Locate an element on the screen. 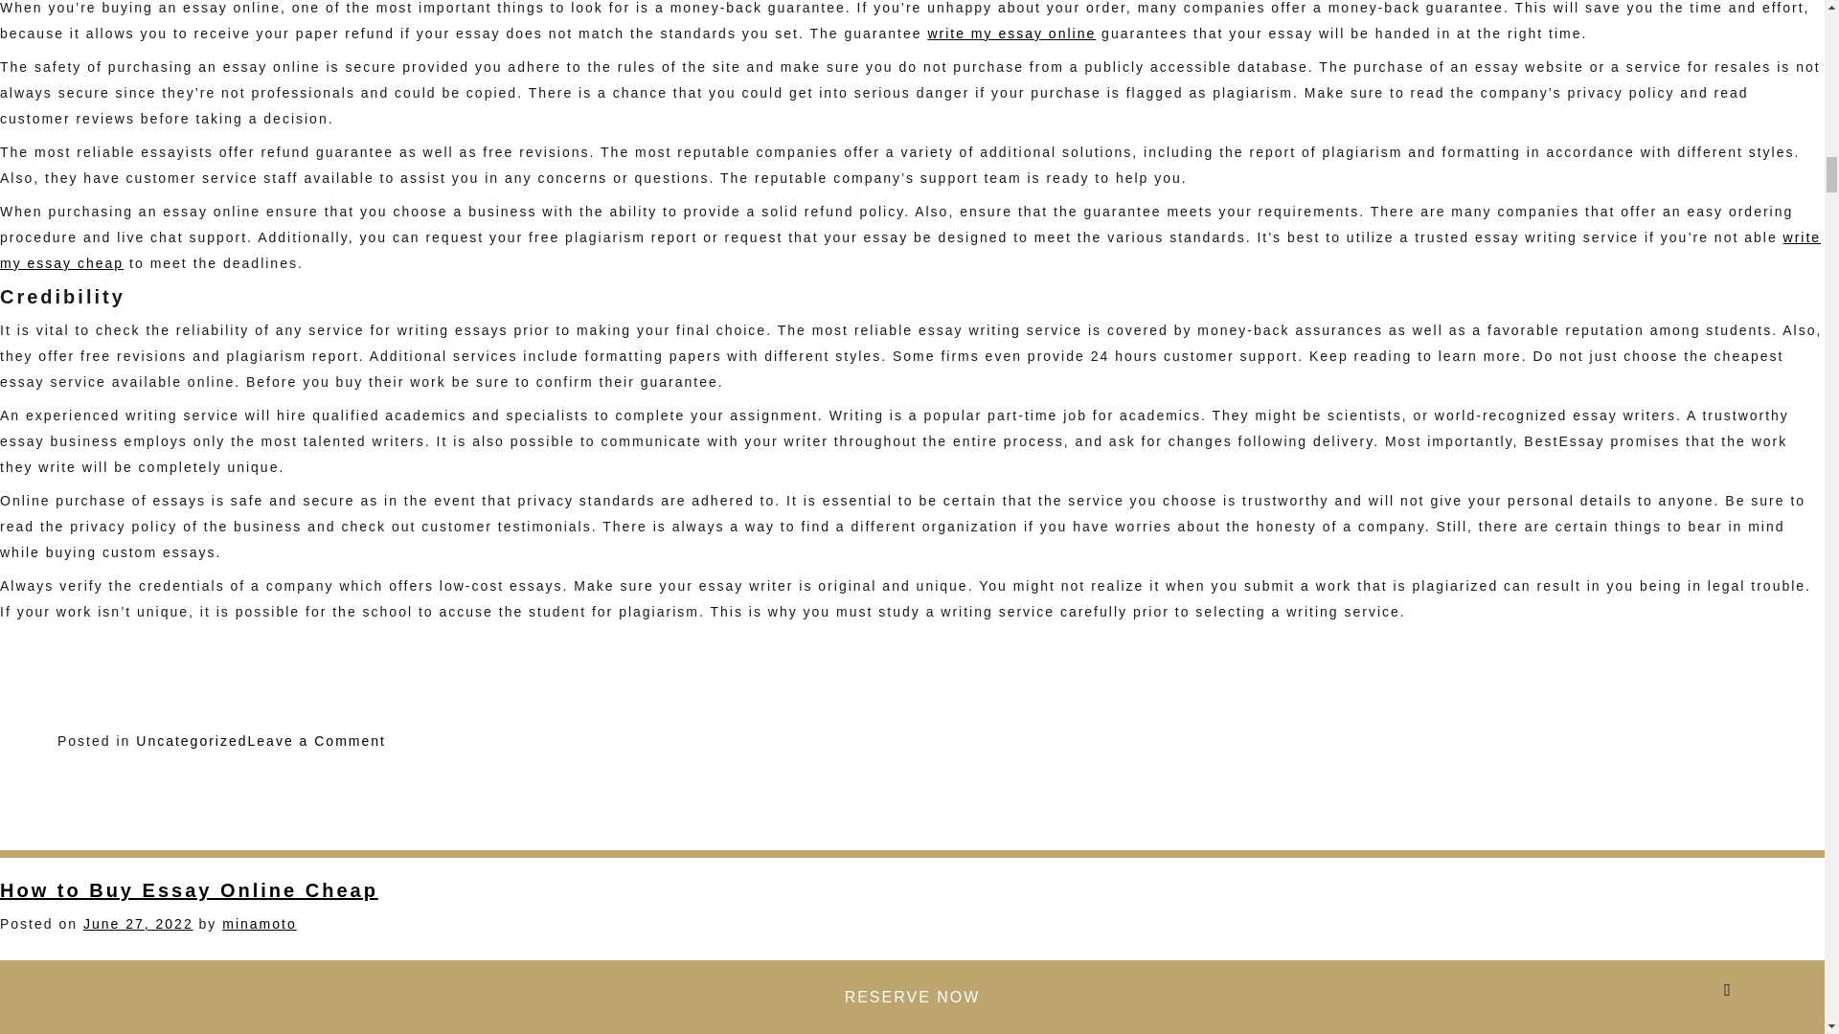  write my essay cheap is located at coordinates (190, 890).